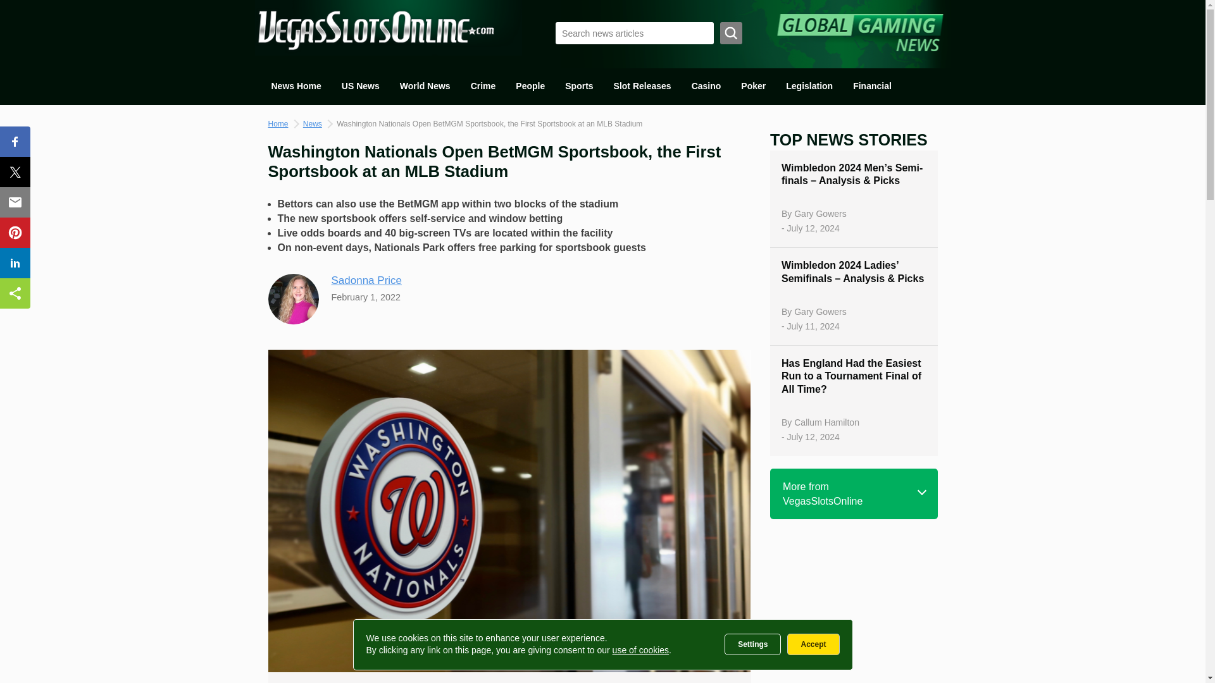  What do you see at coordinates (706, 86) in the screenshot?
I see `Casino` at bounding box center [706, 86].